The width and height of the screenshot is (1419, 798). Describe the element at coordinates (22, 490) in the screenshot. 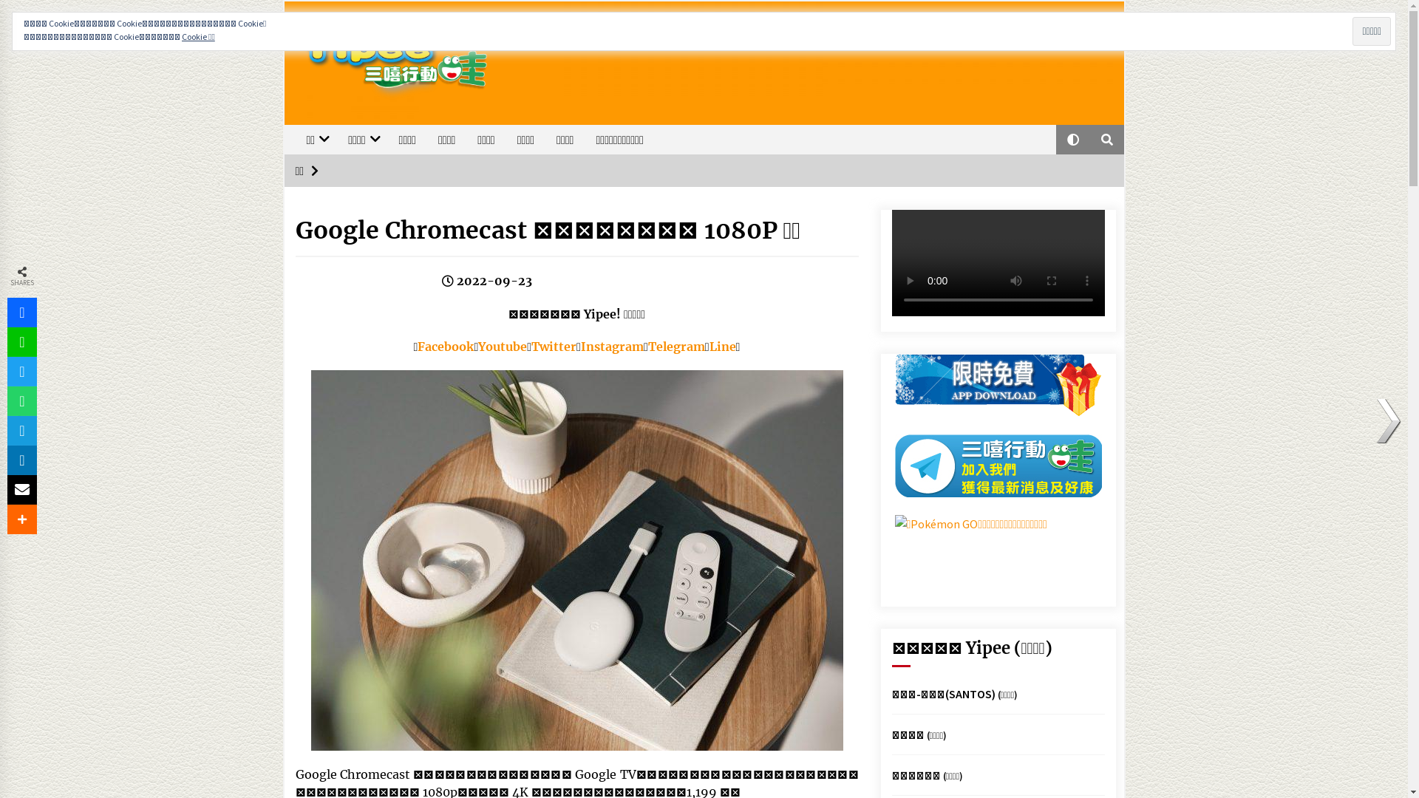

I see `Email this ` at that location.